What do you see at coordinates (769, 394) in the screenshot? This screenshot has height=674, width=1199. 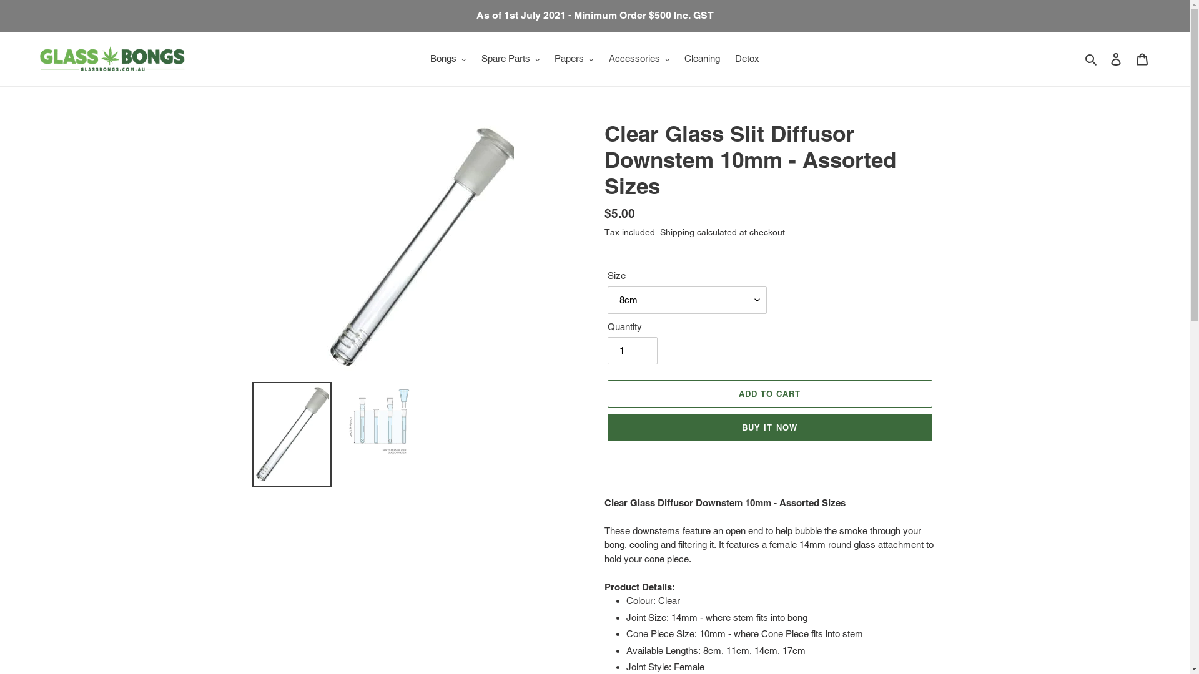 I see `ADD TO CART` at bounding box center [769, 394].